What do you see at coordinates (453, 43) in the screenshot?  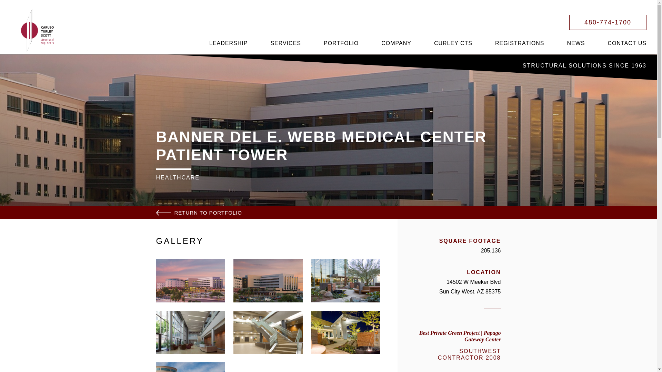 I see `CURLEY CTS` at bounding box center [453, 43].